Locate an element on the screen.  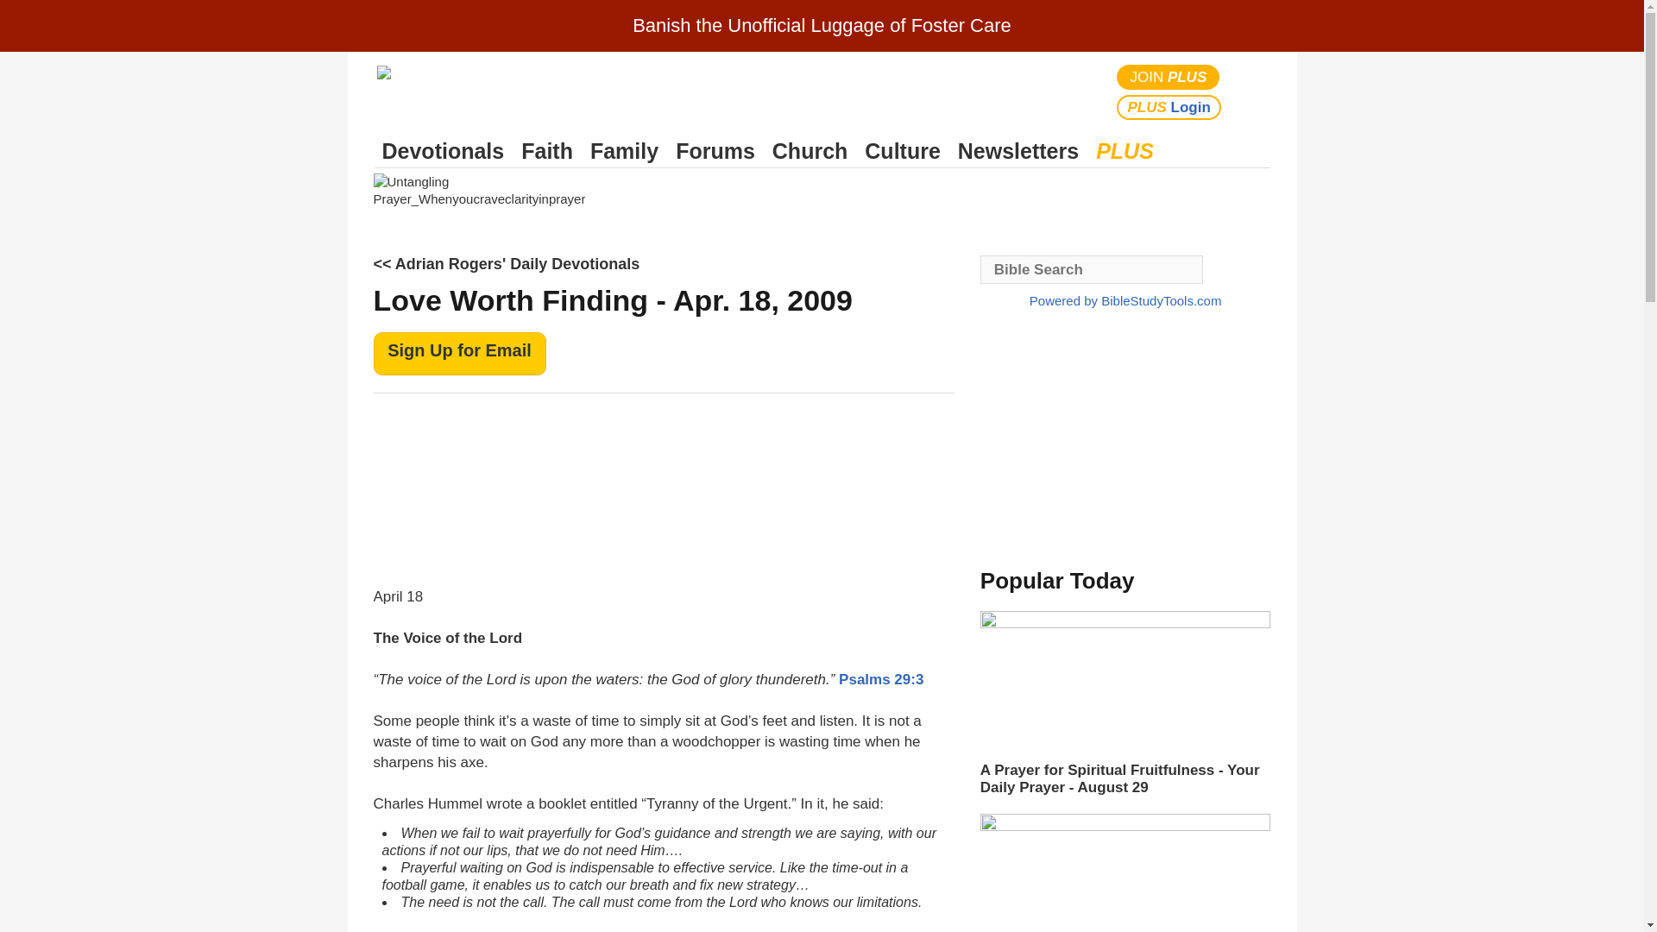
Plus Login is located at coordinates (1169, 107).